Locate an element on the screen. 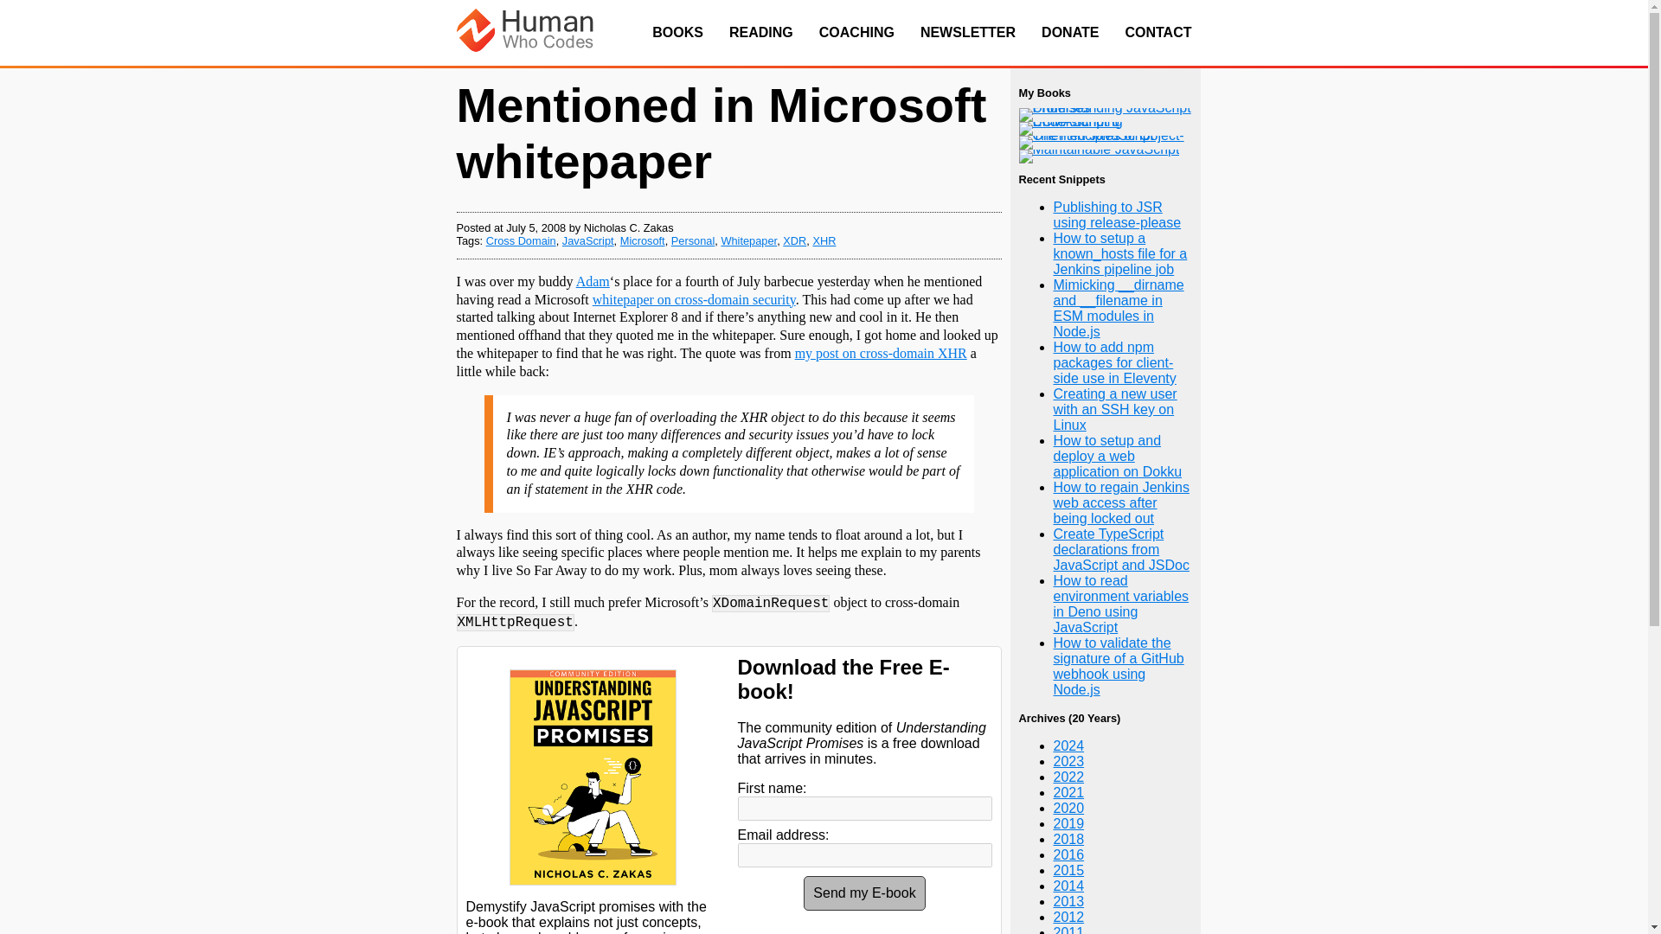 The image size is (1661, 934). 2023 is located at coordinates (1068, 761).